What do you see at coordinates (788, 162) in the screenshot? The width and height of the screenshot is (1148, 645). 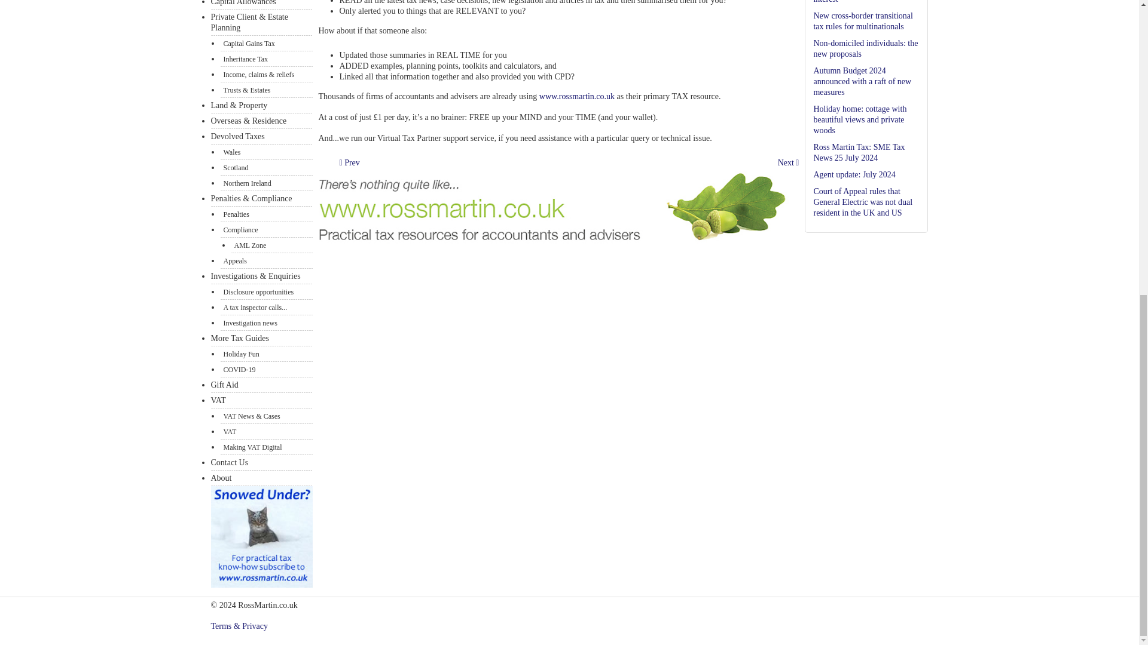 I see `Employment status: new consultation` at bounding box center [788, 162].